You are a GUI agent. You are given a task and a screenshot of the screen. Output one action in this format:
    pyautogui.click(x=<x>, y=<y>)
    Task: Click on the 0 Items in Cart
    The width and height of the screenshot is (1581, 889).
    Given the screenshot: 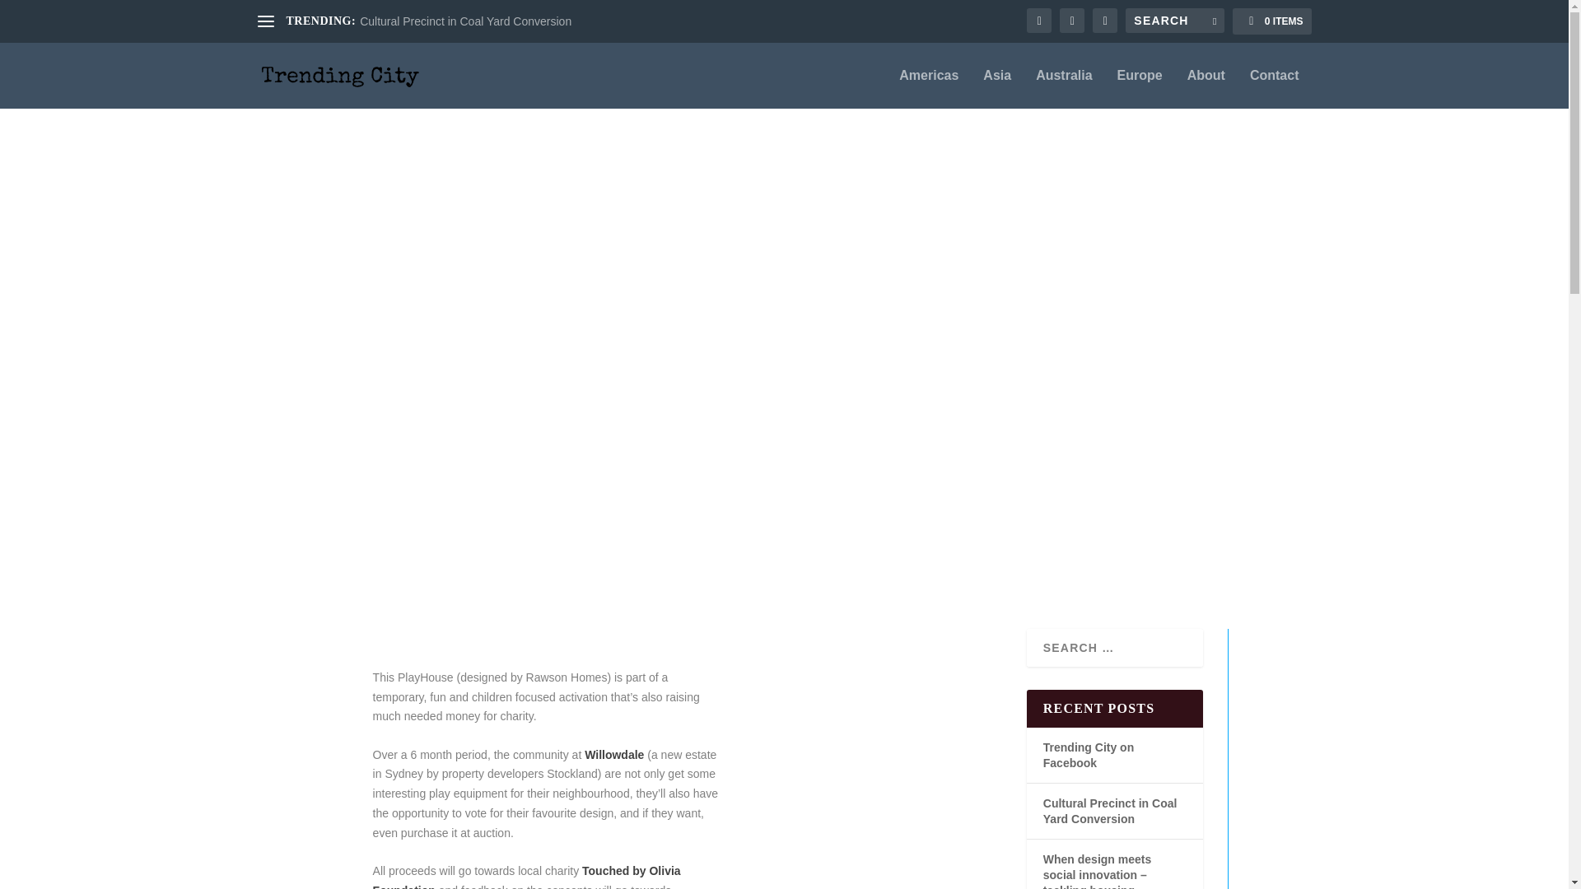 What is the action you would take?
    pyautogui.click(x=1271, y=21)
    